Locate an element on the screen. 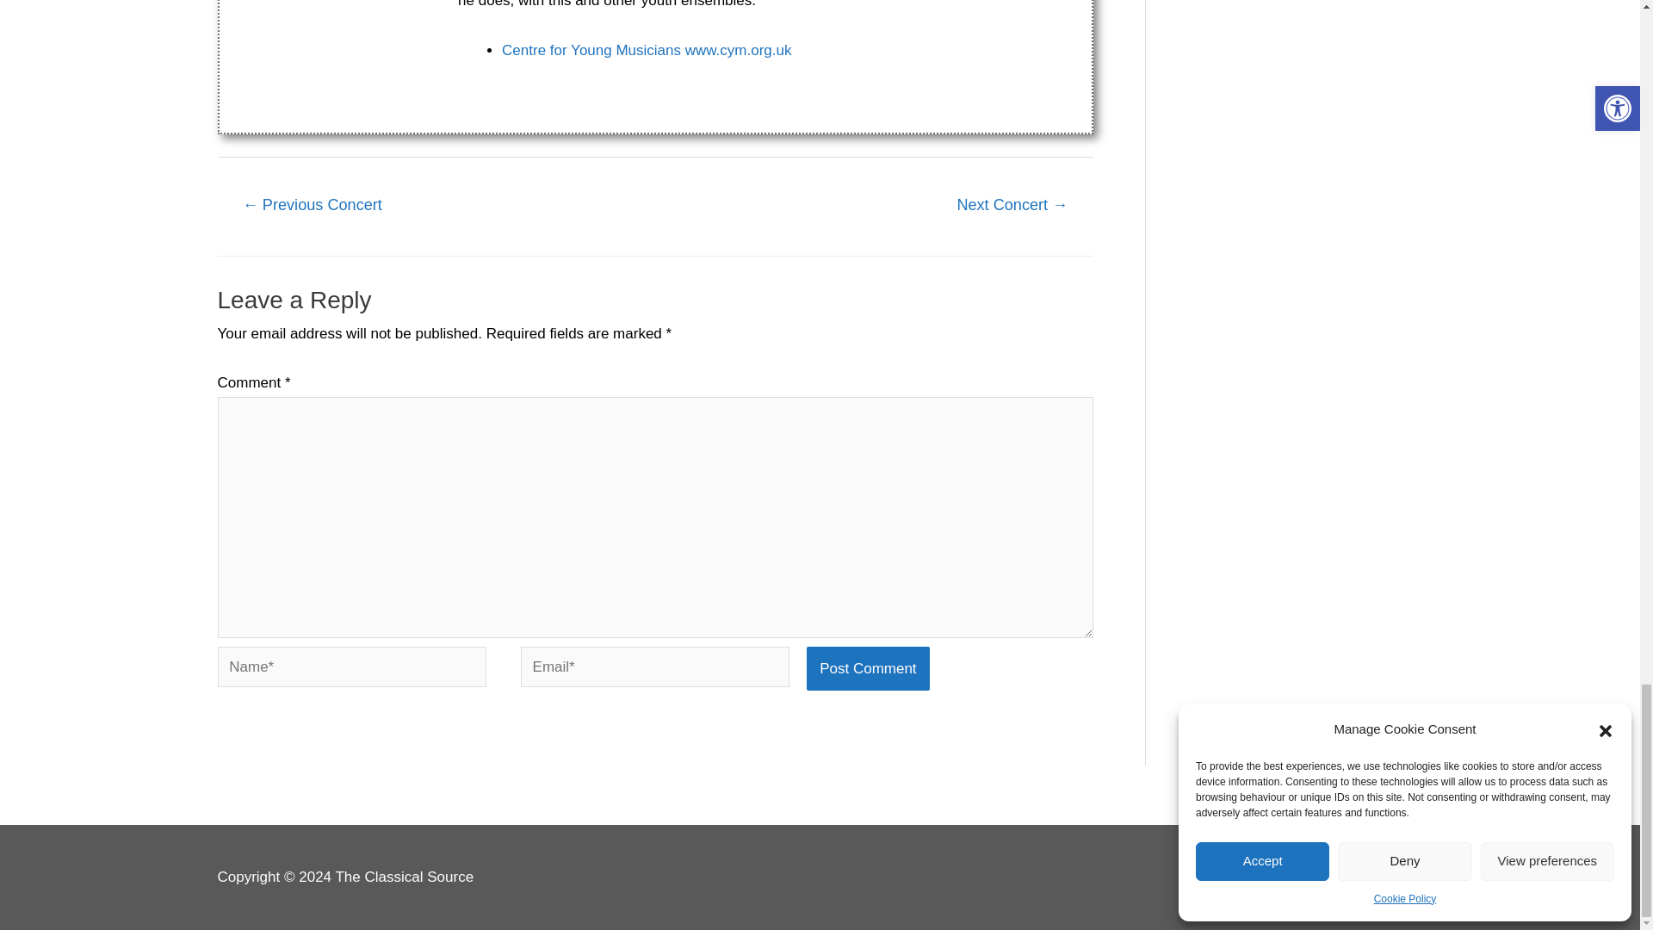 The height and width of the screenshot is (930, 1653). Post Comment is located at coordinates (868, 668).